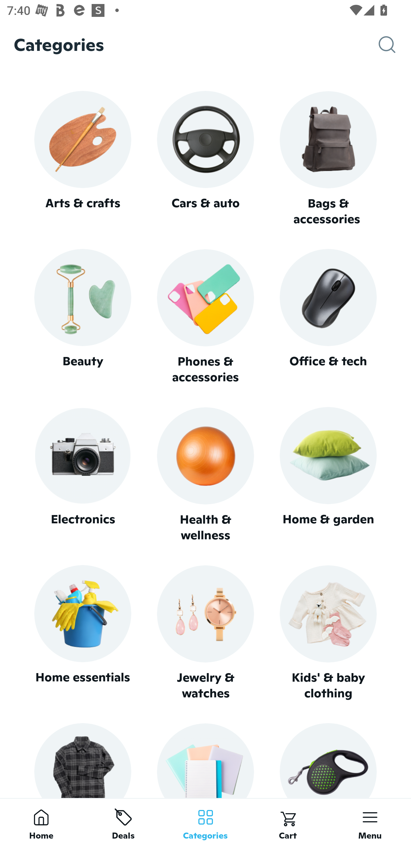 The width and height of the screenshot is (411, 846). Describe the element at coordinates (82, 633) in the screenshot. I see `Home essentials` at that location.